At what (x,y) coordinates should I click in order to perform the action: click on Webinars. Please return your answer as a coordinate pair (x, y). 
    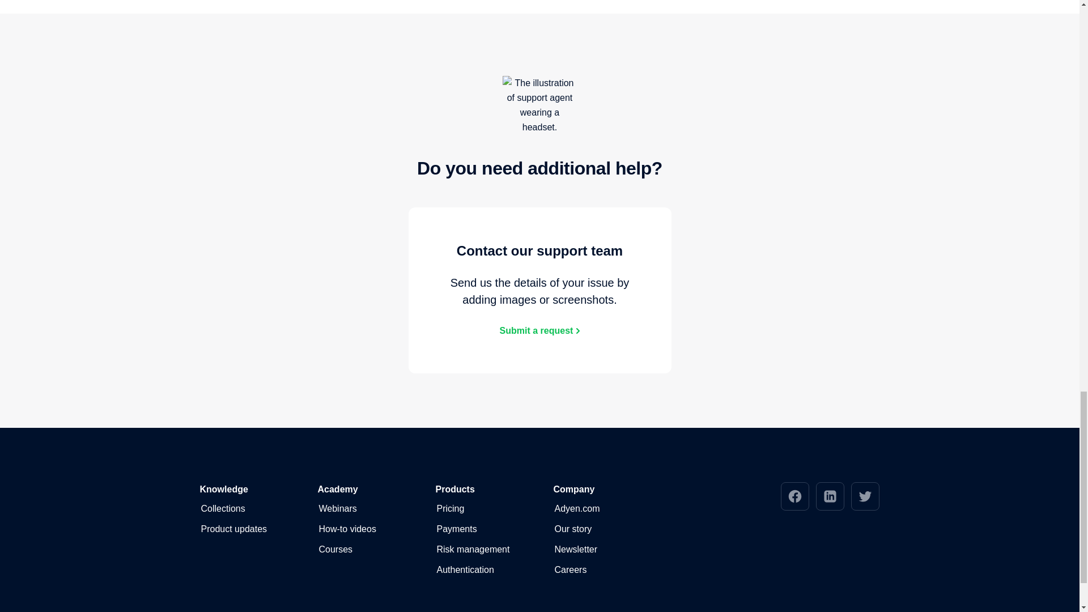
    Looking at the image, I should click on (338, 509).